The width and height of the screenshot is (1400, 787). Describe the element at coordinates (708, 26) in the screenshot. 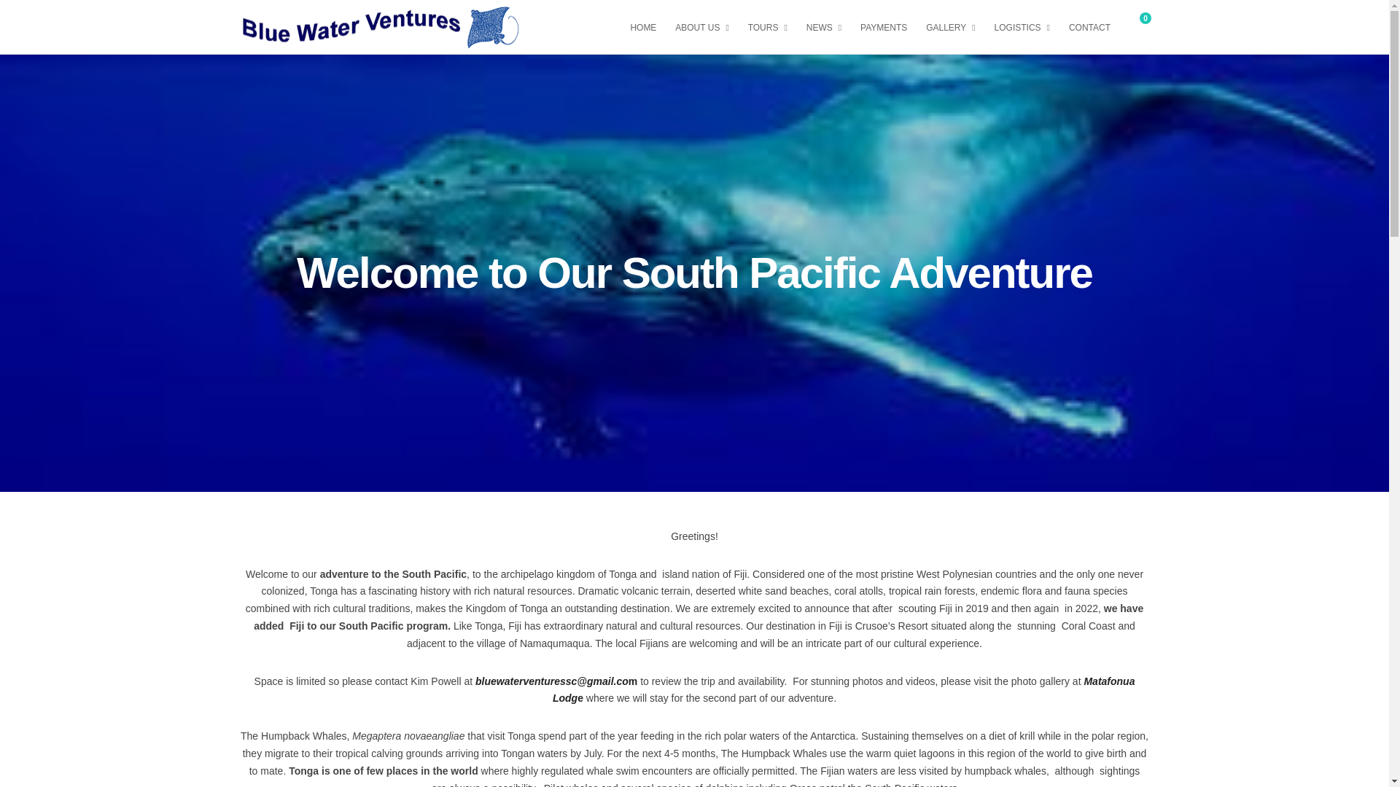

I see `ABOUT US` at that location.